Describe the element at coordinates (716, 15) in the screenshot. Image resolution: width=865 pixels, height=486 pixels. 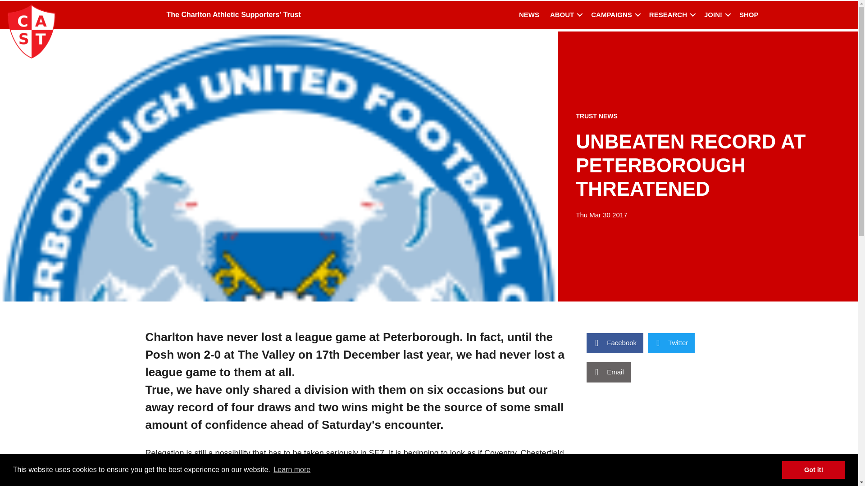
I see `JOIN!` at that location.